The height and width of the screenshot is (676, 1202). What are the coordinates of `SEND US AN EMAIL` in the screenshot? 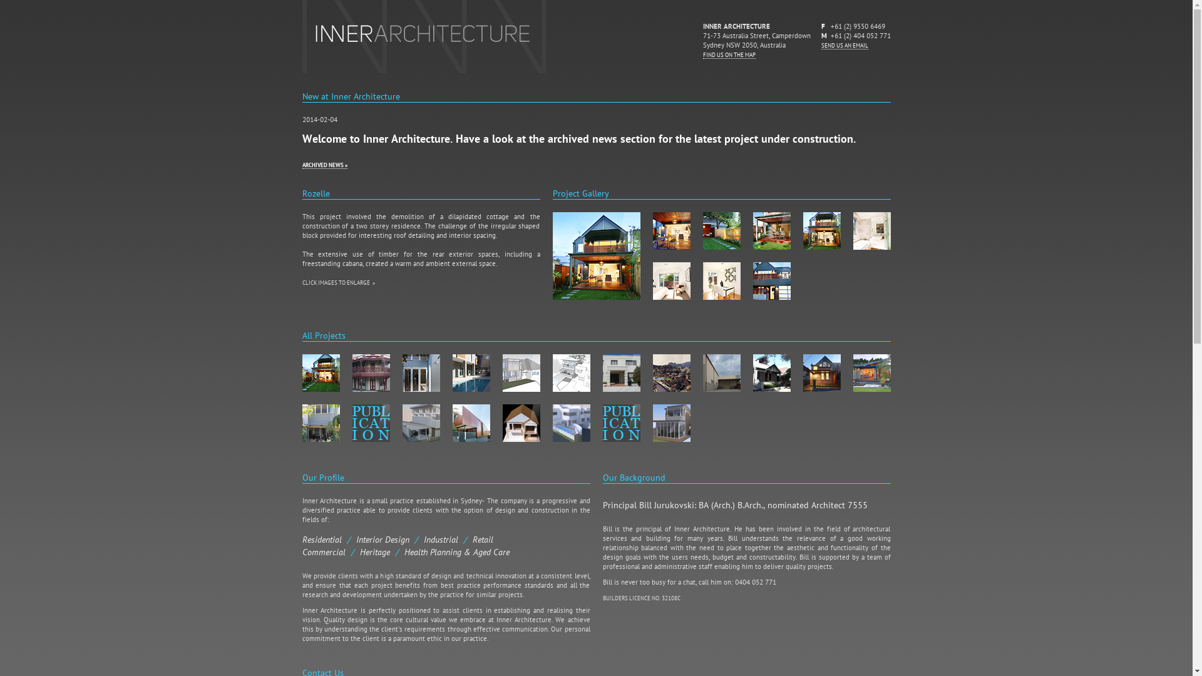 It's located at (845, 46).